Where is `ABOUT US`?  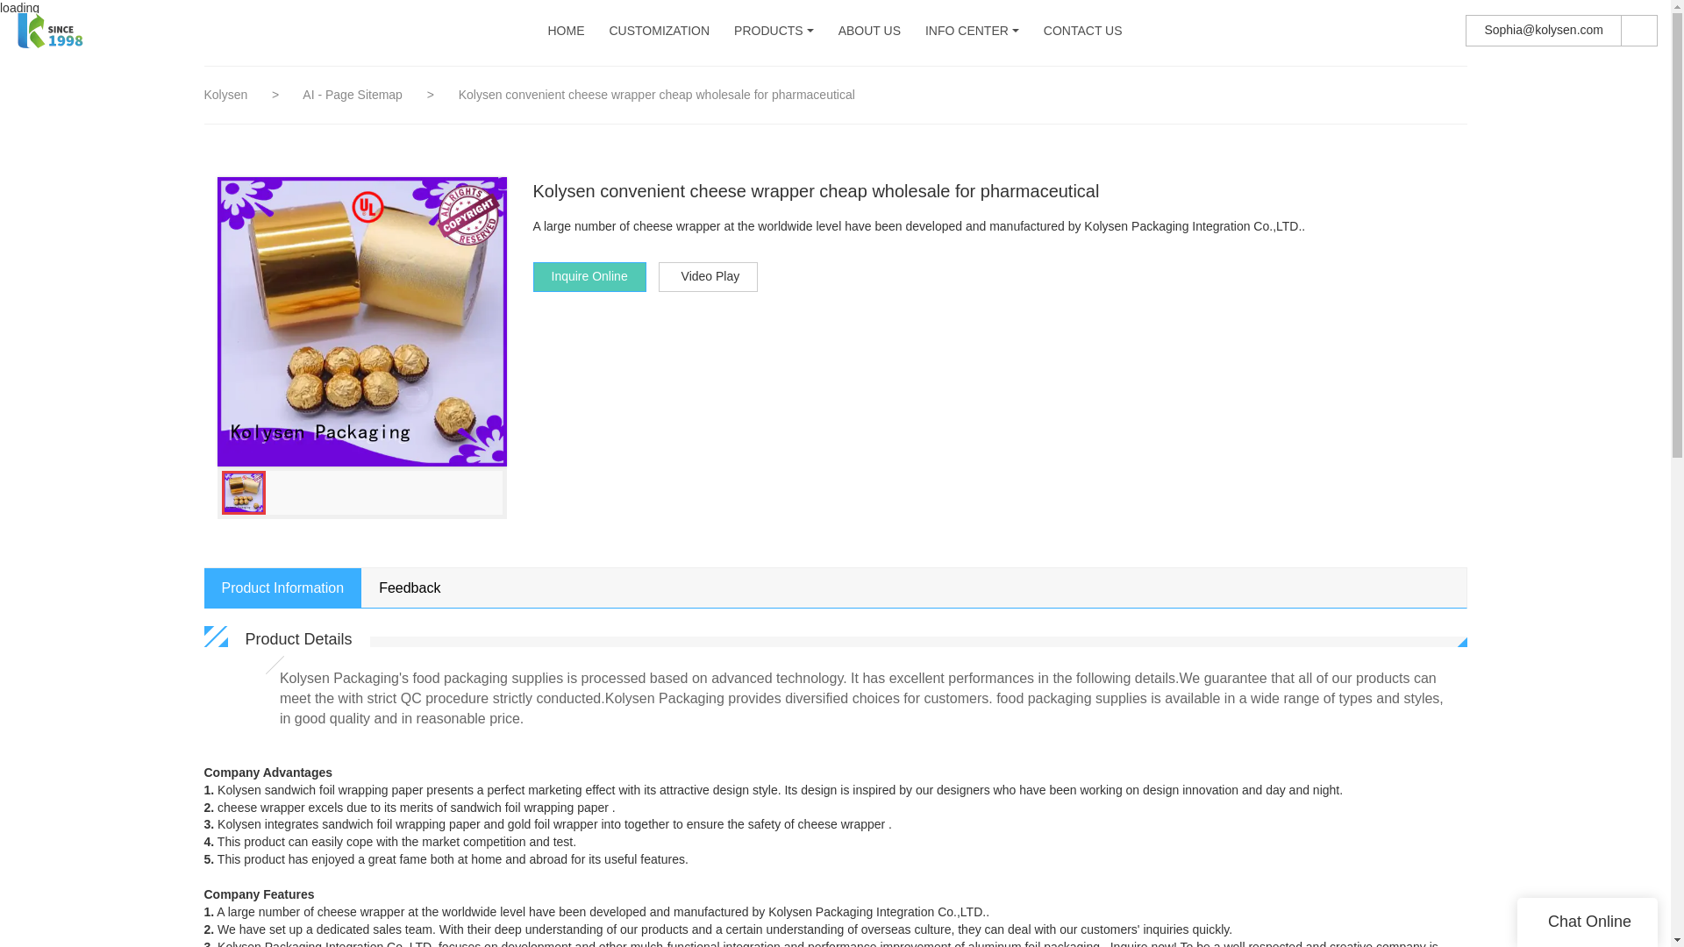 ABOUT US is located at coordinates (870, 31).